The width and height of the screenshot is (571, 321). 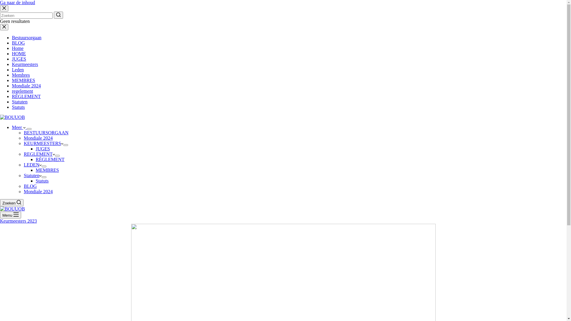 I want to click on Mondiale 2024, so click(x=38, y=191).